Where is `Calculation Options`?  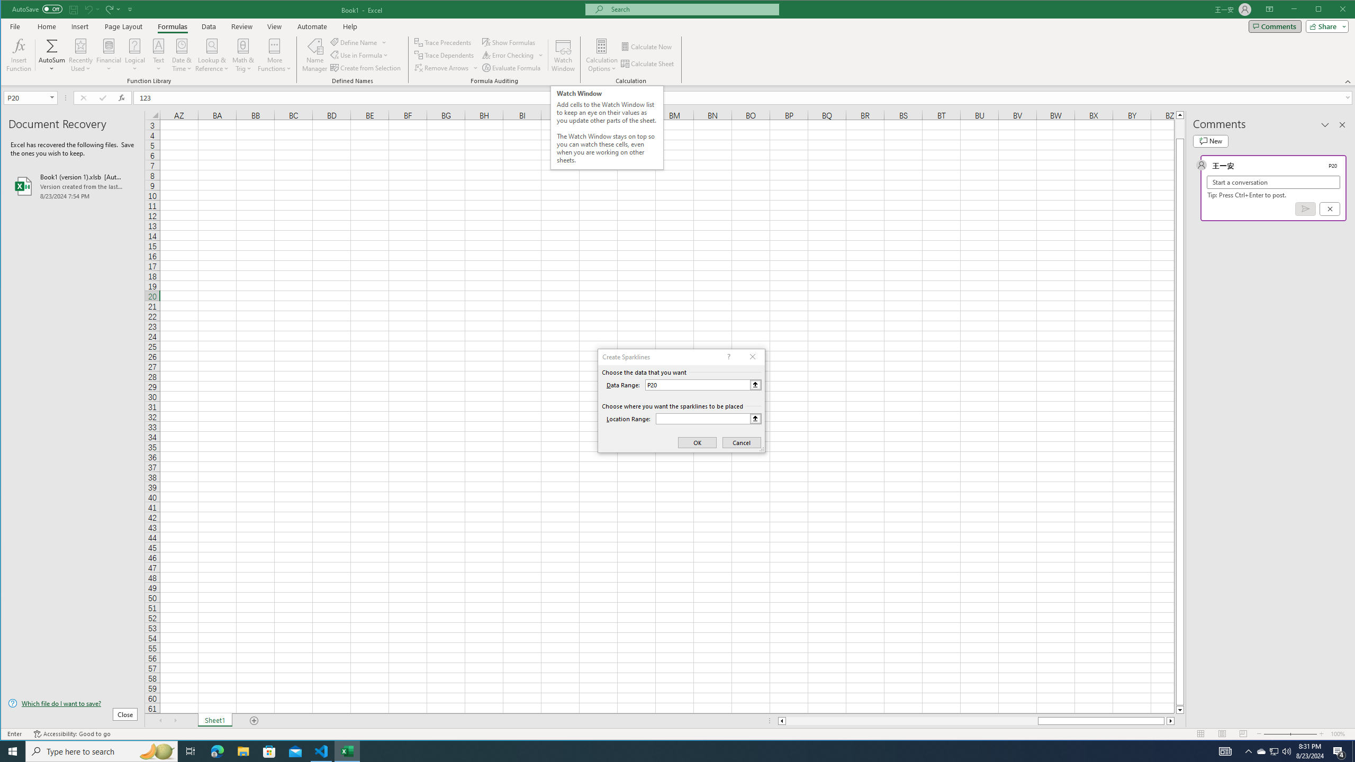 Calculation Options is located at coordinates (602, 55).